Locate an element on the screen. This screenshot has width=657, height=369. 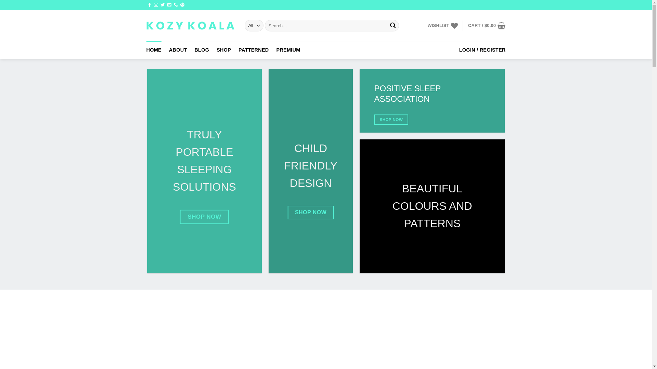
Kozy Koala is located at coordinates (190, 26).